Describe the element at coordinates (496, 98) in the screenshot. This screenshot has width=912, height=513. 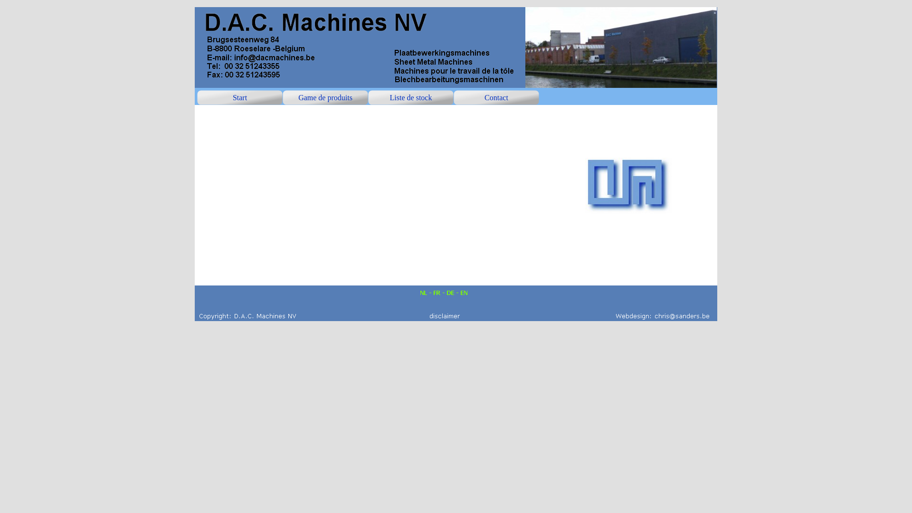
I see `Contact` at that location.